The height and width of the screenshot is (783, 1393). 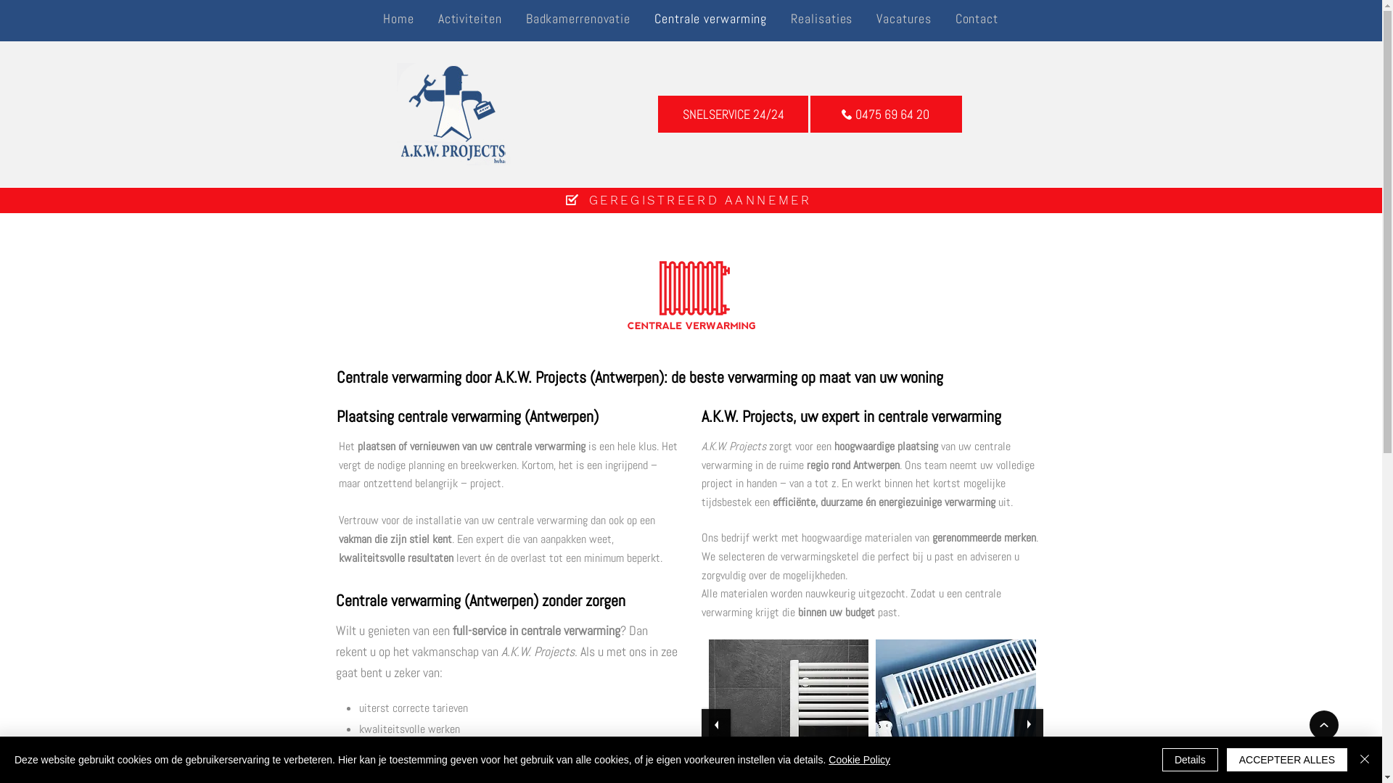 What do you see at coordinates (977, 20) in the screenshot?
I see `Contact` at bounding box center [977, 20].